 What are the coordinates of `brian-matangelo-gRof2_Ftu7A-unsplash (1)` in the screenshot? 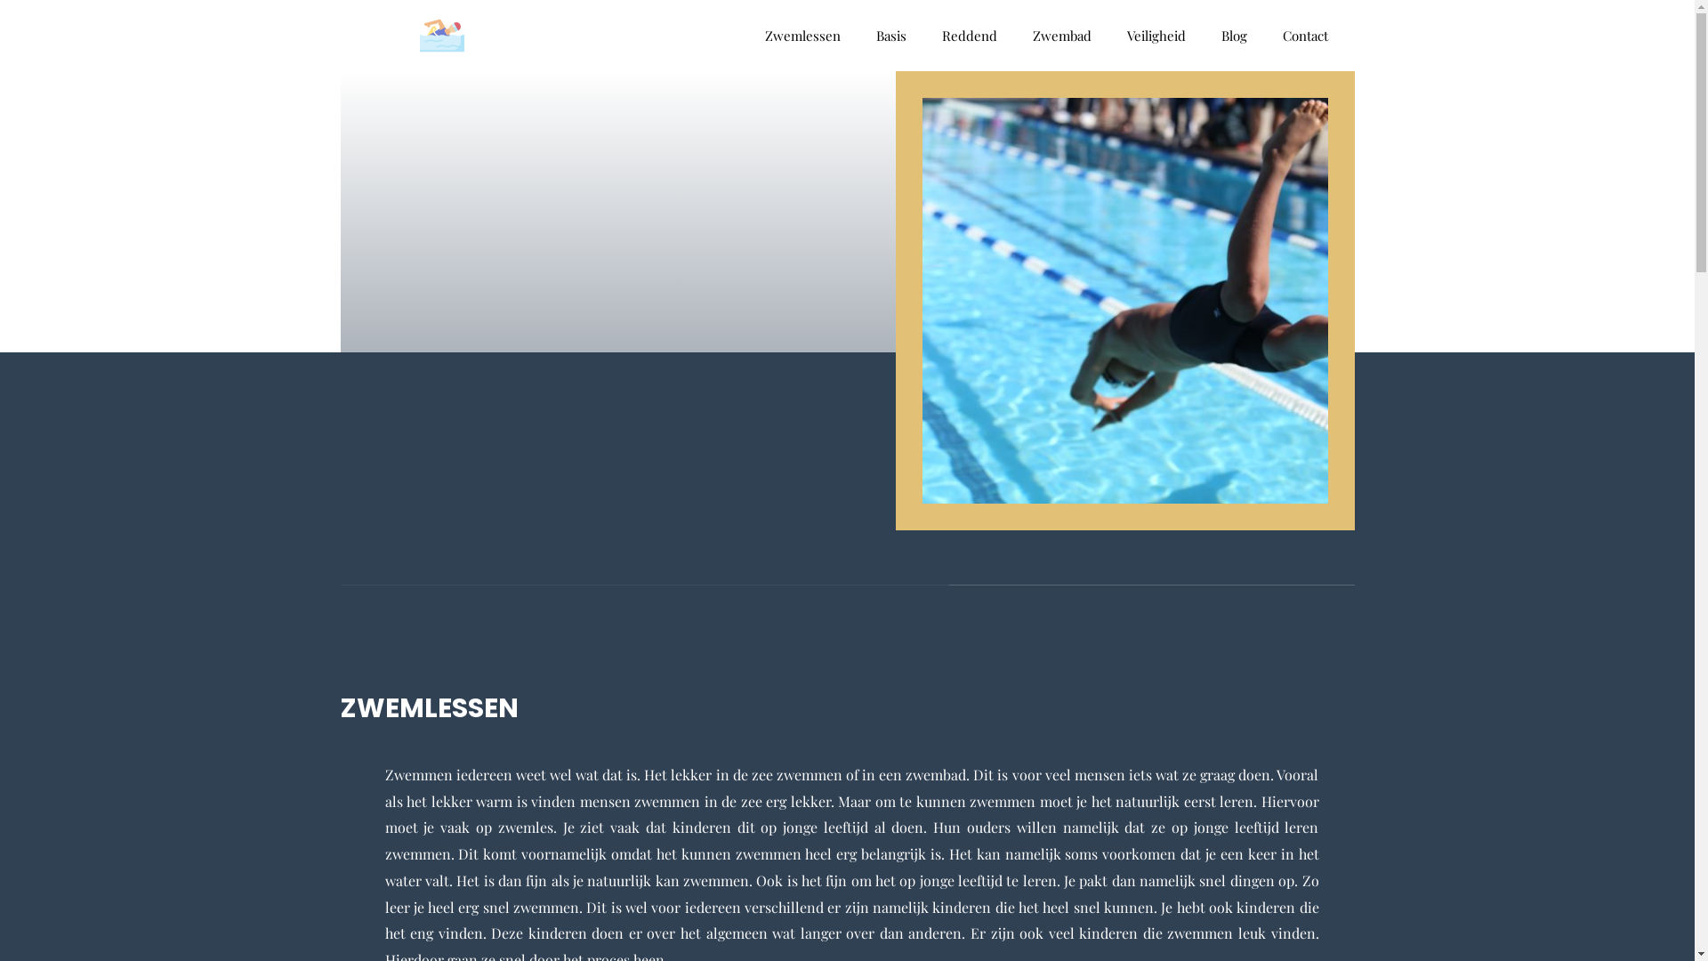 It's located at (1124, 301).